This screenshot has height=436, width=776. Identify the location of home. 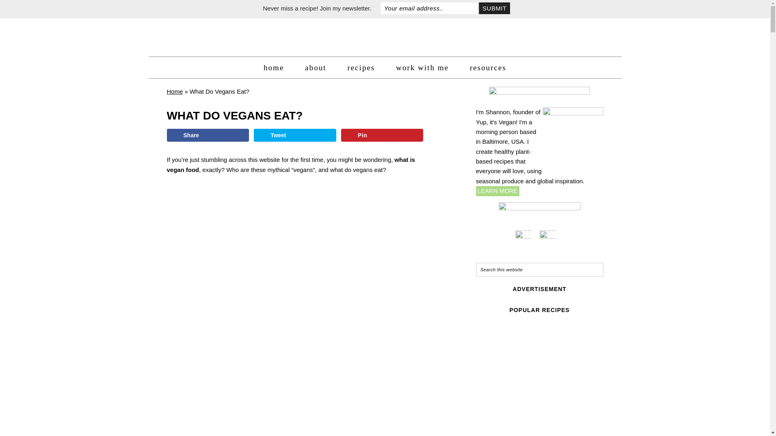
(274, 68).